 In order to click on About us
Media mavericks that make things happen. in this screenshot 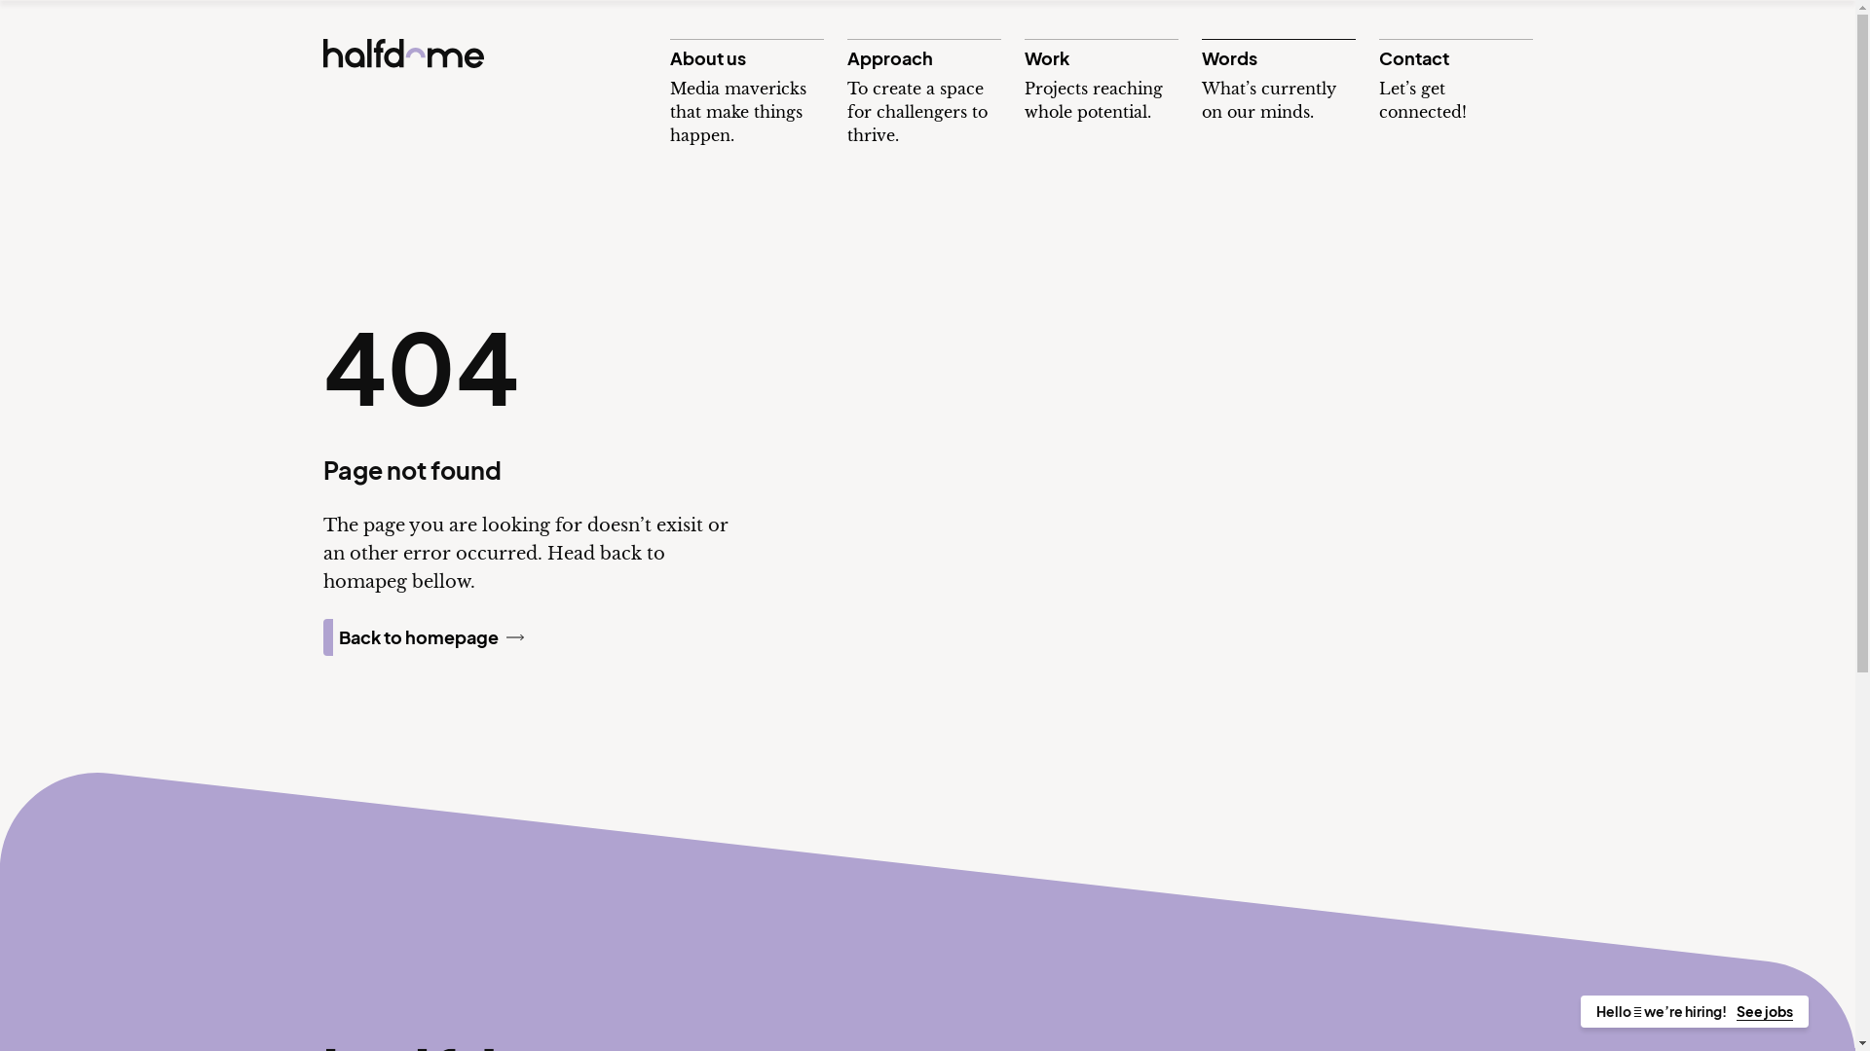, I will do `click(747, 93)`.